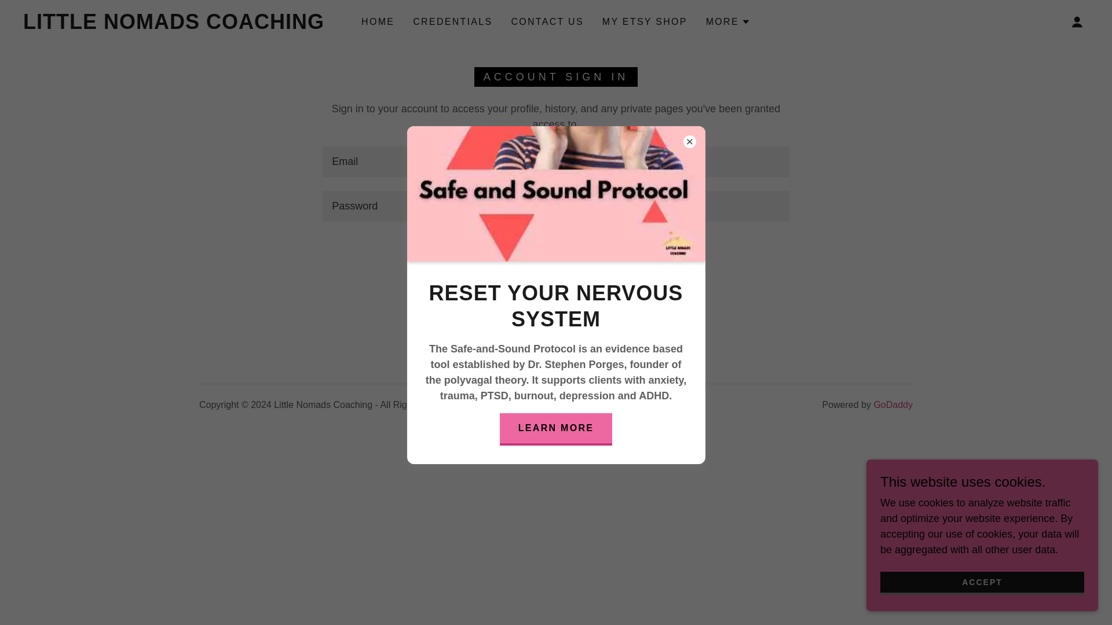  Describe the element at coordinates (174, 25) in the screenshot. I see `LITTLE NOMADS COACHING` at that location.